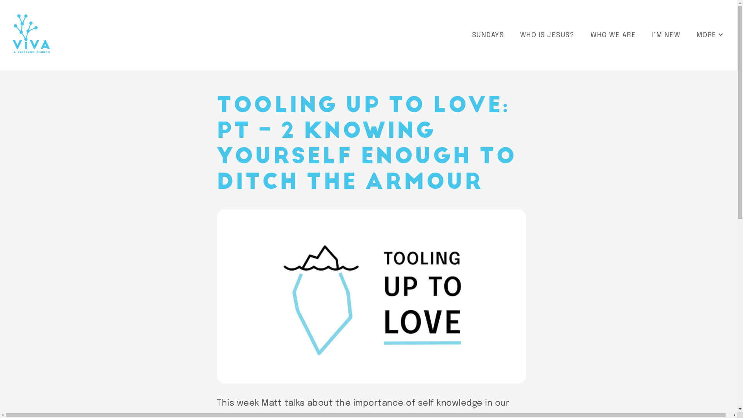 This screenshot has height=418, width=743. Describe the element at coordinates (547, 35) in the screenshot. I see `WHO IS JESUS?` at that location.